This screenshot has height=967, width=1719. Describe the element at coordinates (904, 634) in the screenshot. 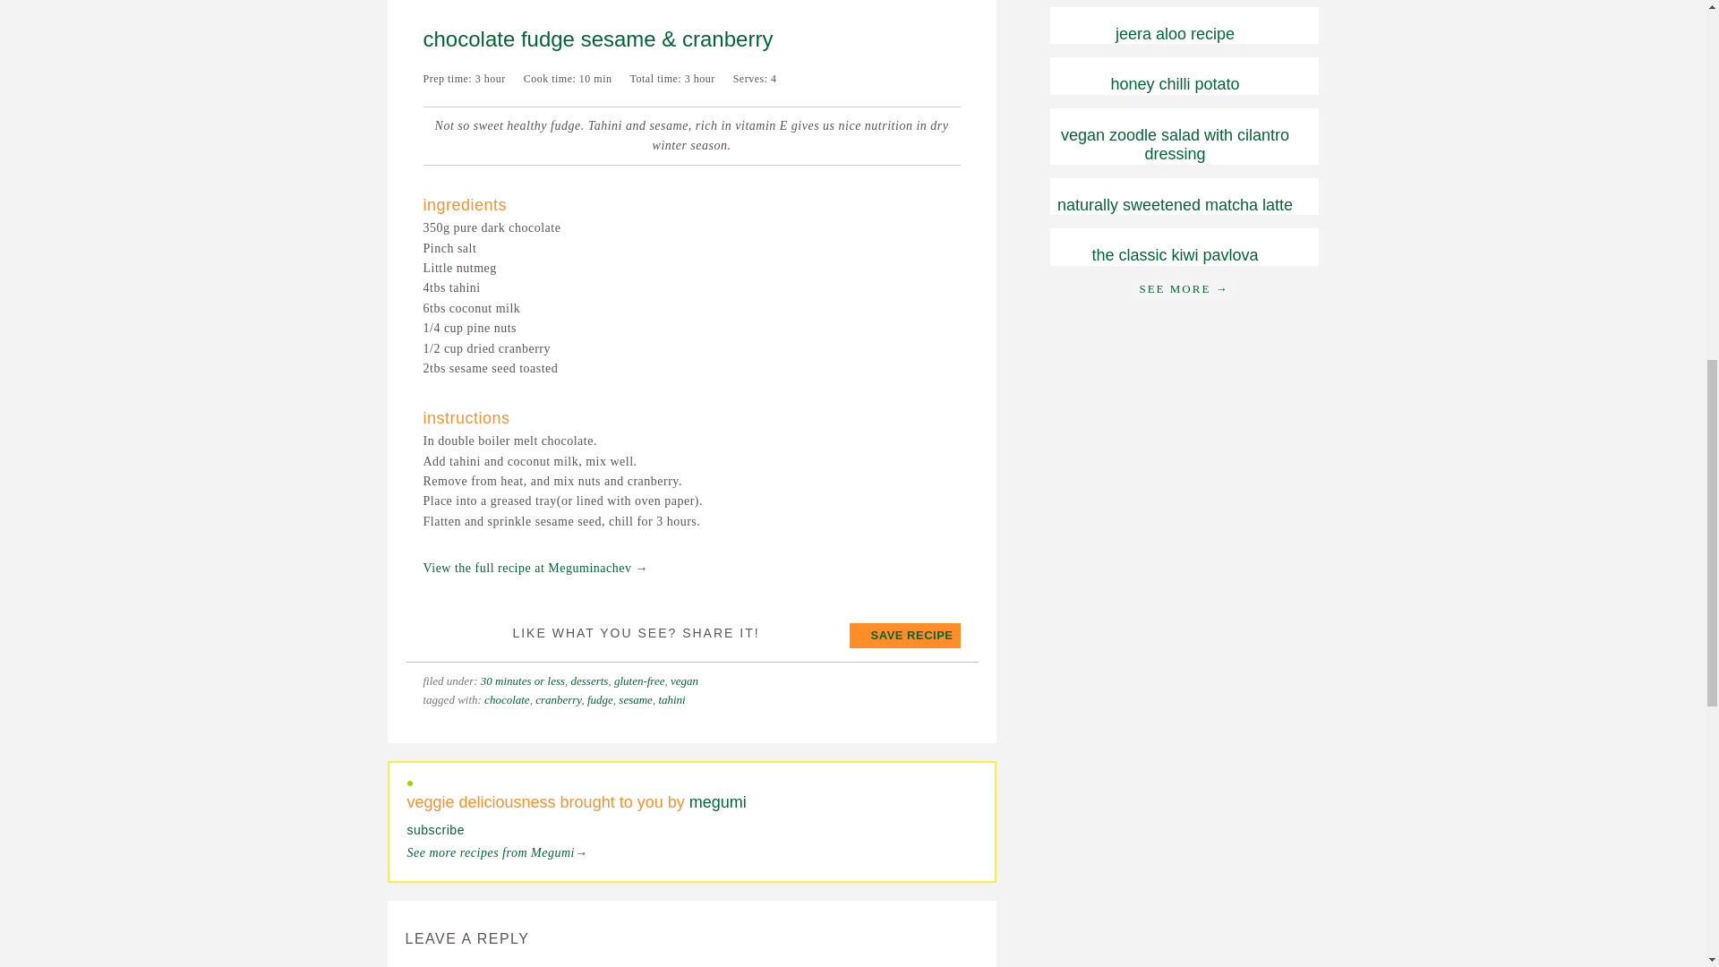

I see `Save Recipe` at that location.